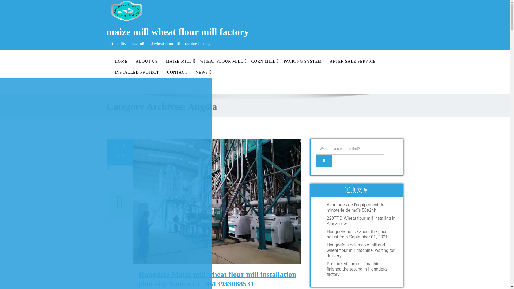  I want to click on WHY CAN EARN BIG PROFITS BY THIS MAIZE MILLING FACTORY?, so click(106, 134).